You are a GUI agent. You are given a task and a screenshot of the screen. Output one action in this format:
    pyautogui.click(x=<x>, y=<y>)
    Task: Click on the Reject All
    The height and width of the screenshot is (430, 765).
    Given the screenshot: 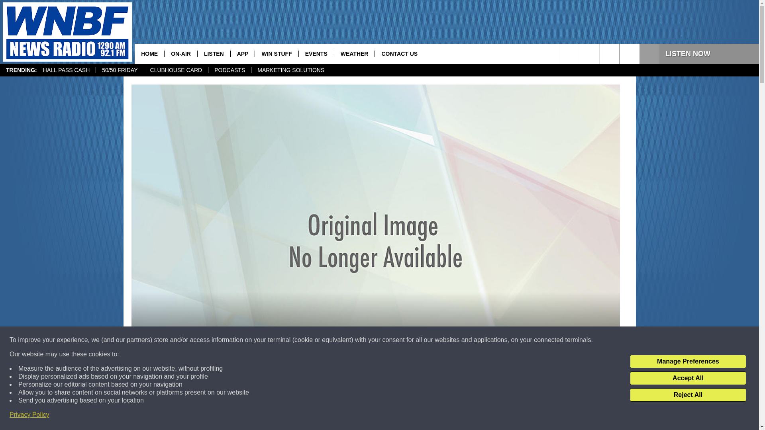 What is the action you would take?
    pyautogui.click(x=688, y=395)
    